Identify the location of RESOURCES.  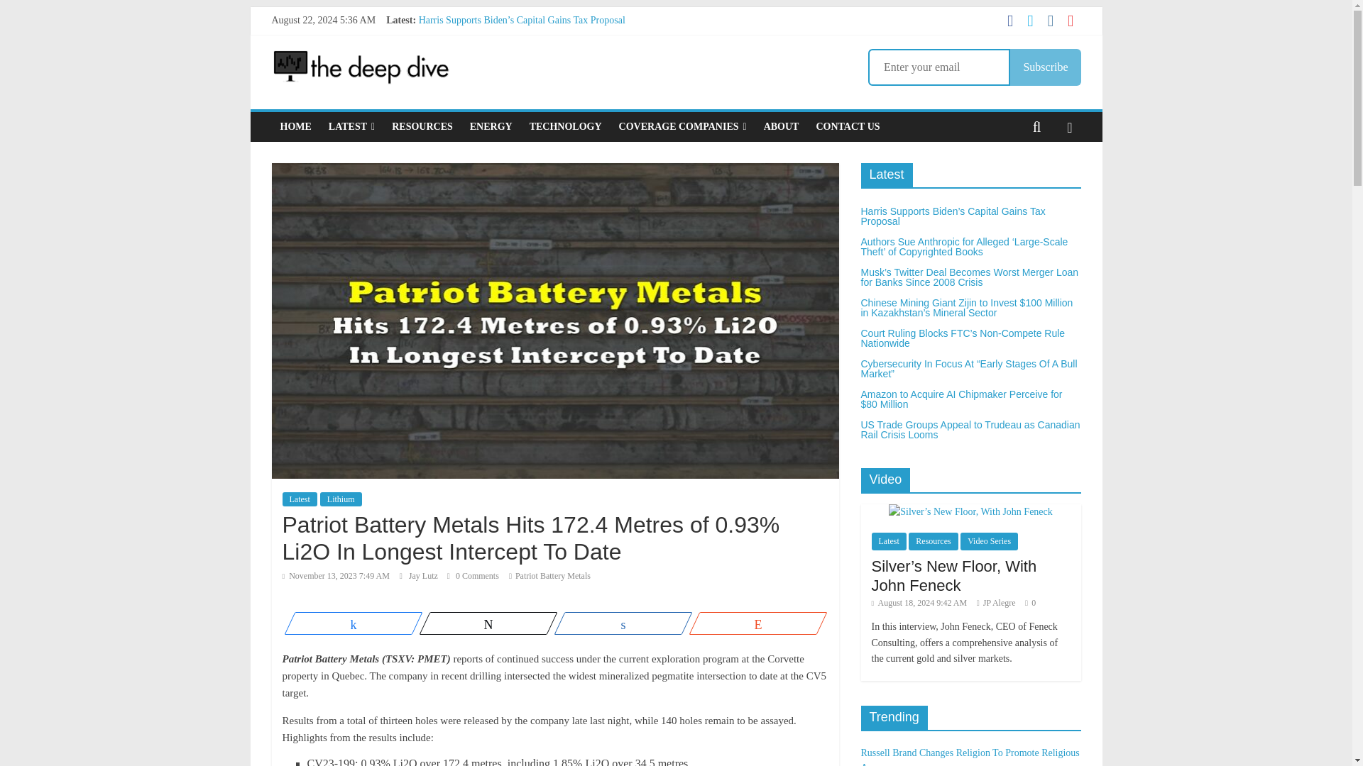
(422, 126).